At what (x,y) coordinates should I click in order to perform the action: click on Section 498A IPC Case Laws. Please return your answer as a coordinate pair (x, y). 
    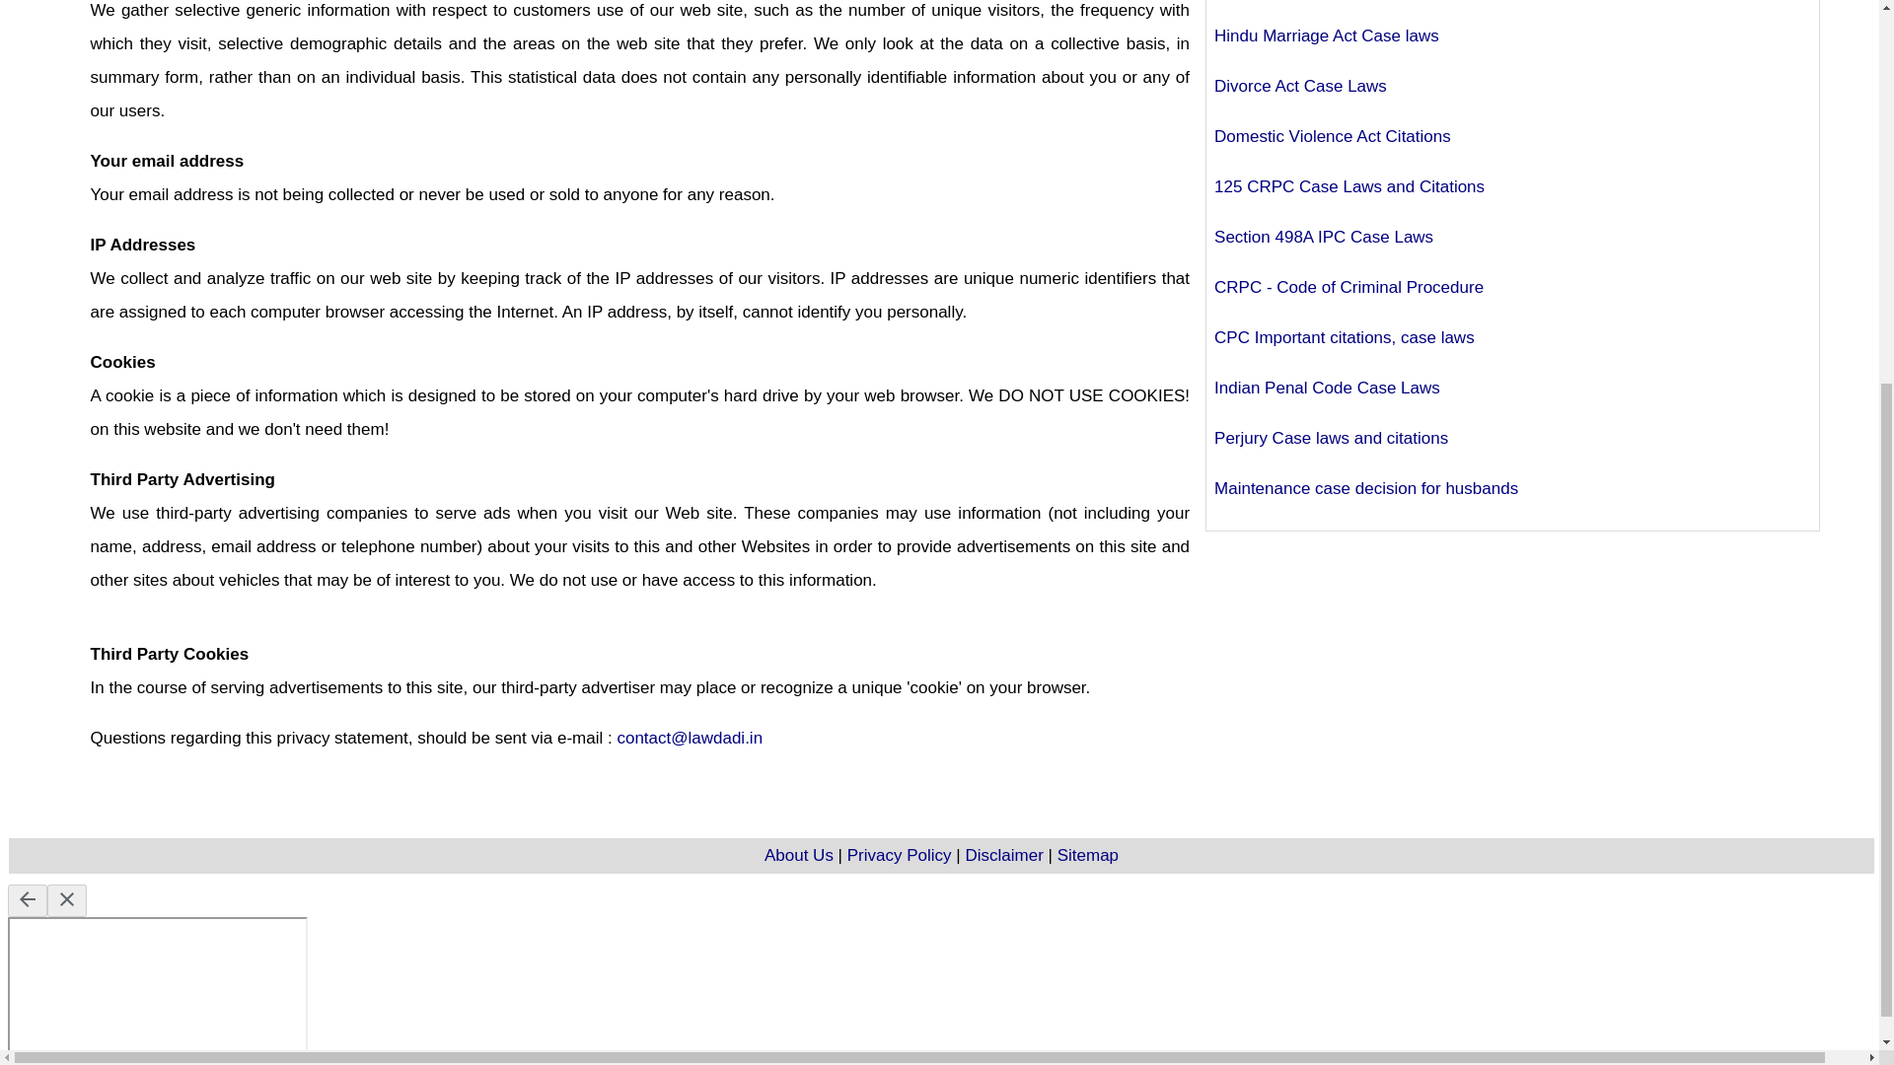
    Looking at the image, I should click on (1324, 237).